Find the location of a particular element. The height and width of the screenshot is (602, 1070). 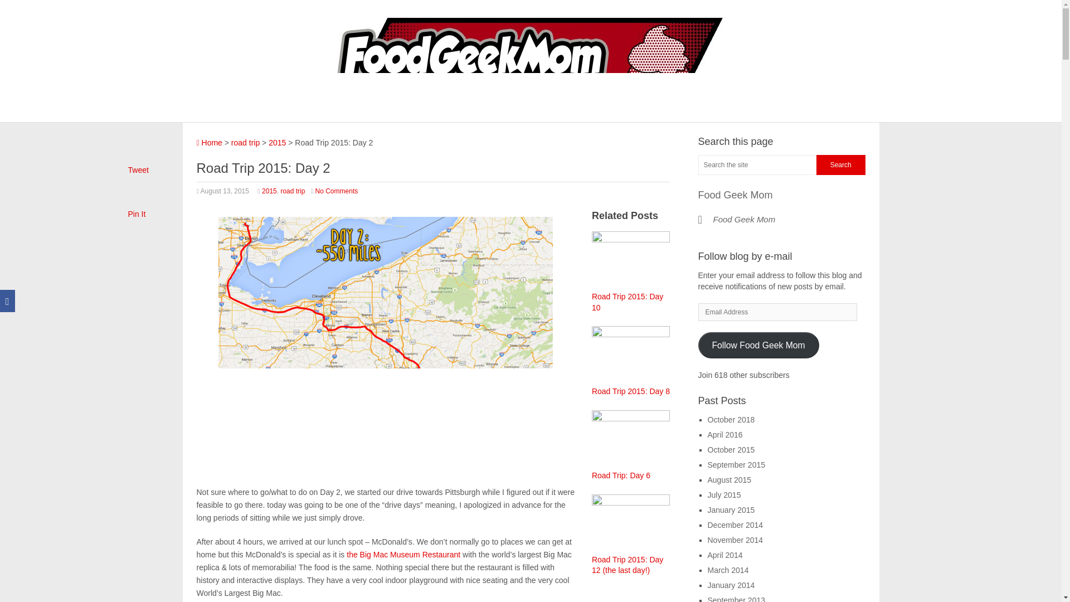

Pin It is located at coordinates (137, 214).